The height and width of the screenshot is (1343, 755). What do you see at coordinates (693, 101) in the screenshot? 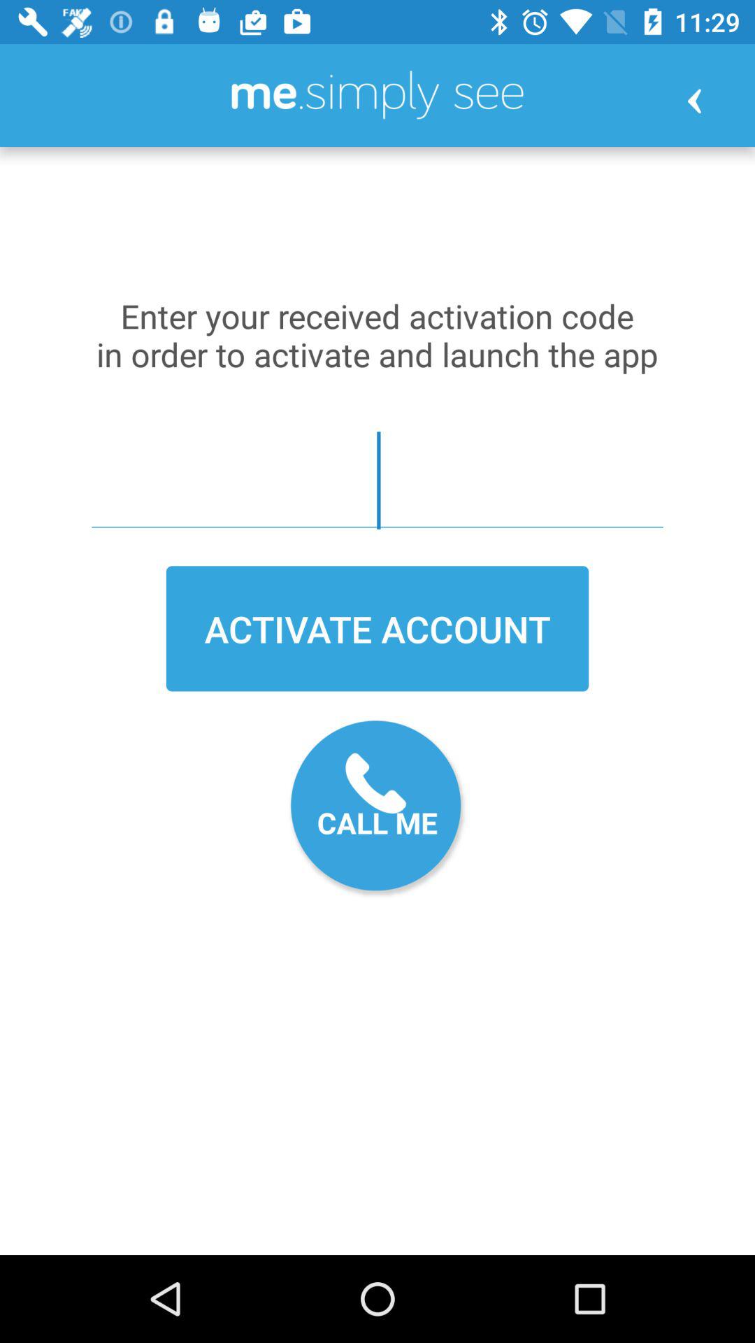
I see `open item above enter your received` at bounding box center [693, 101].